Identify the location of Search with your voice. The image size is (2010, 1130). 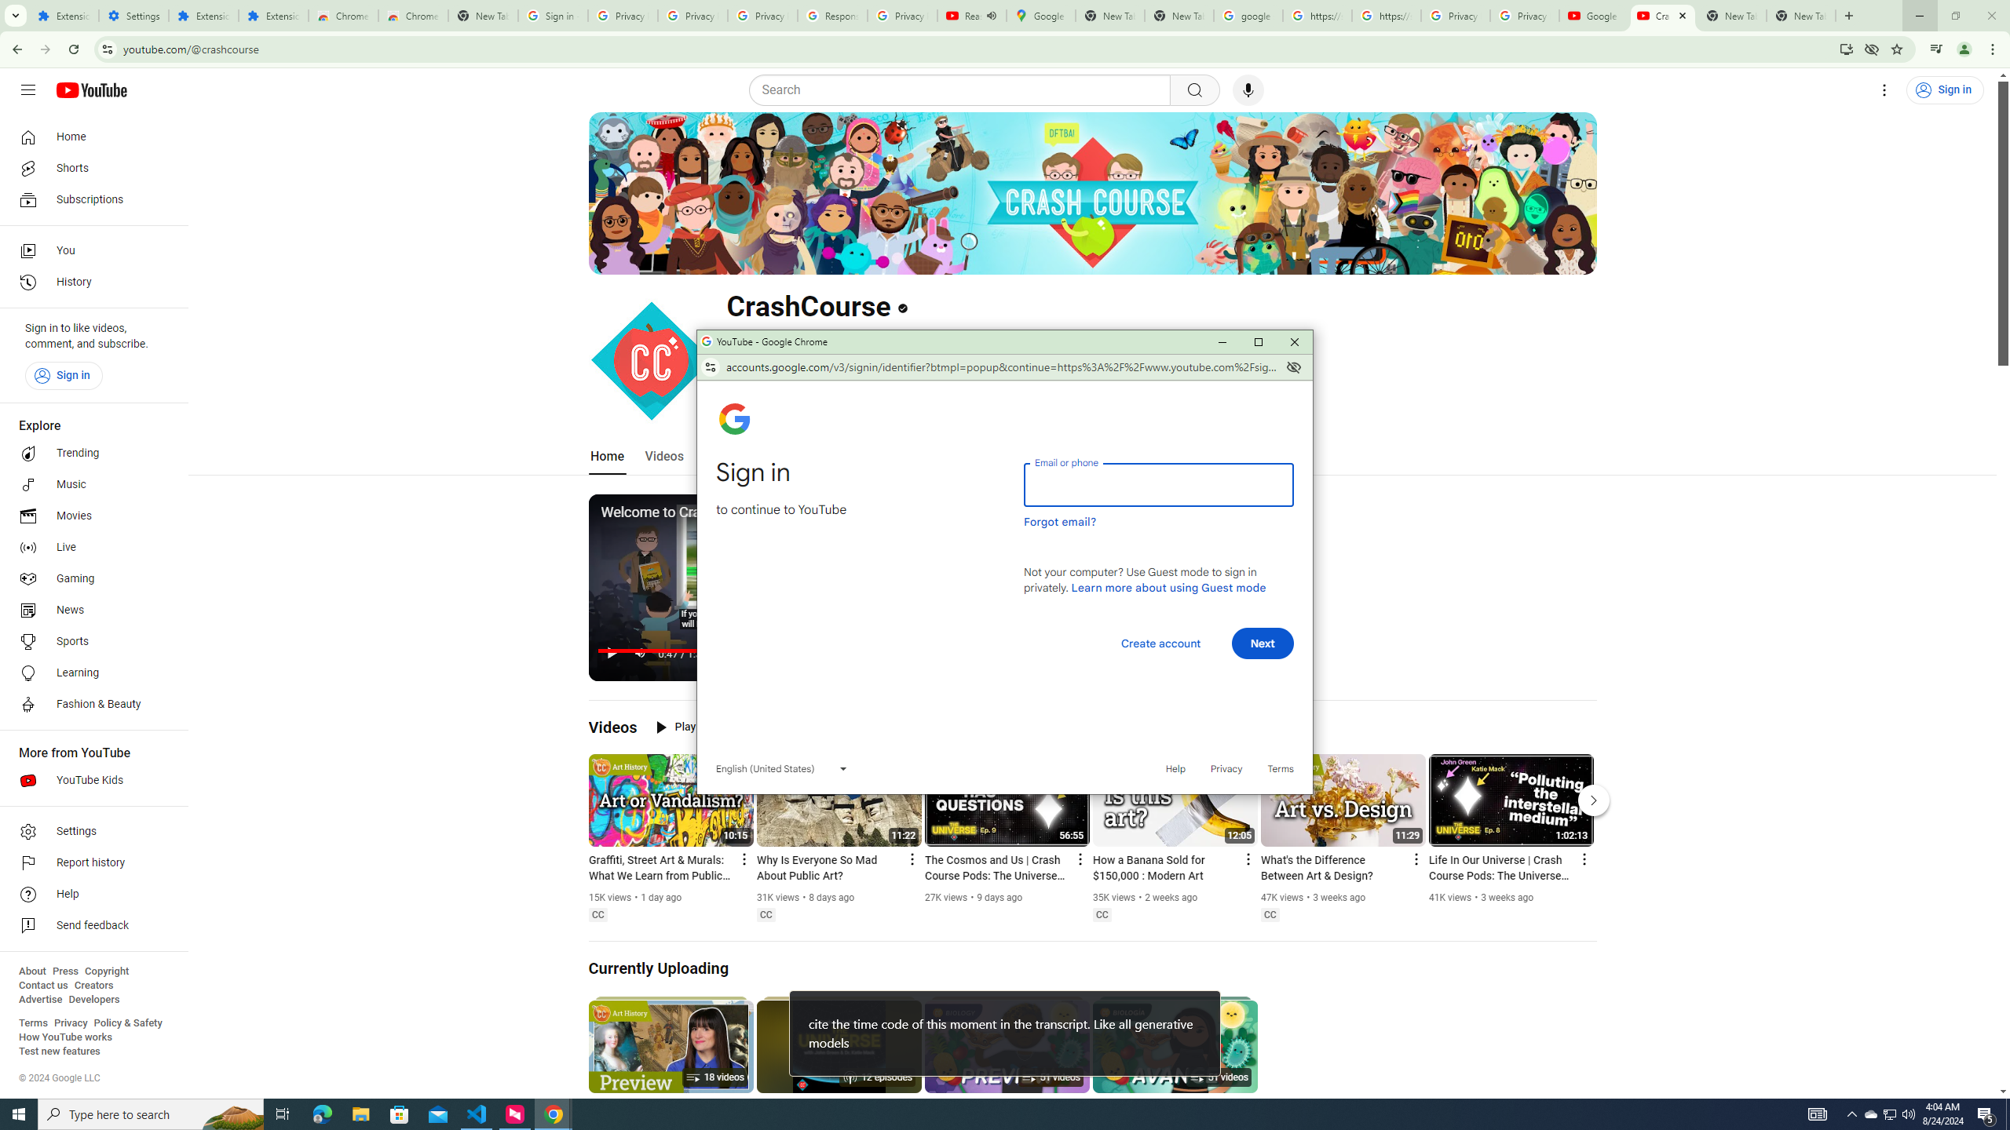
(1248, 90).